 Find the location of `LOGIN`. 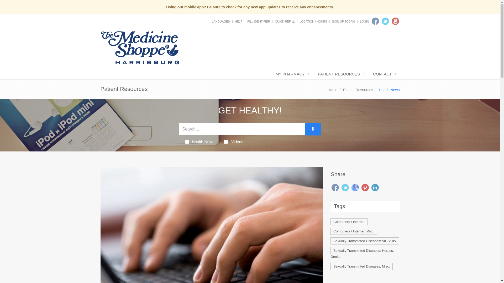

LOGIN is located at coordinates (364, 21).